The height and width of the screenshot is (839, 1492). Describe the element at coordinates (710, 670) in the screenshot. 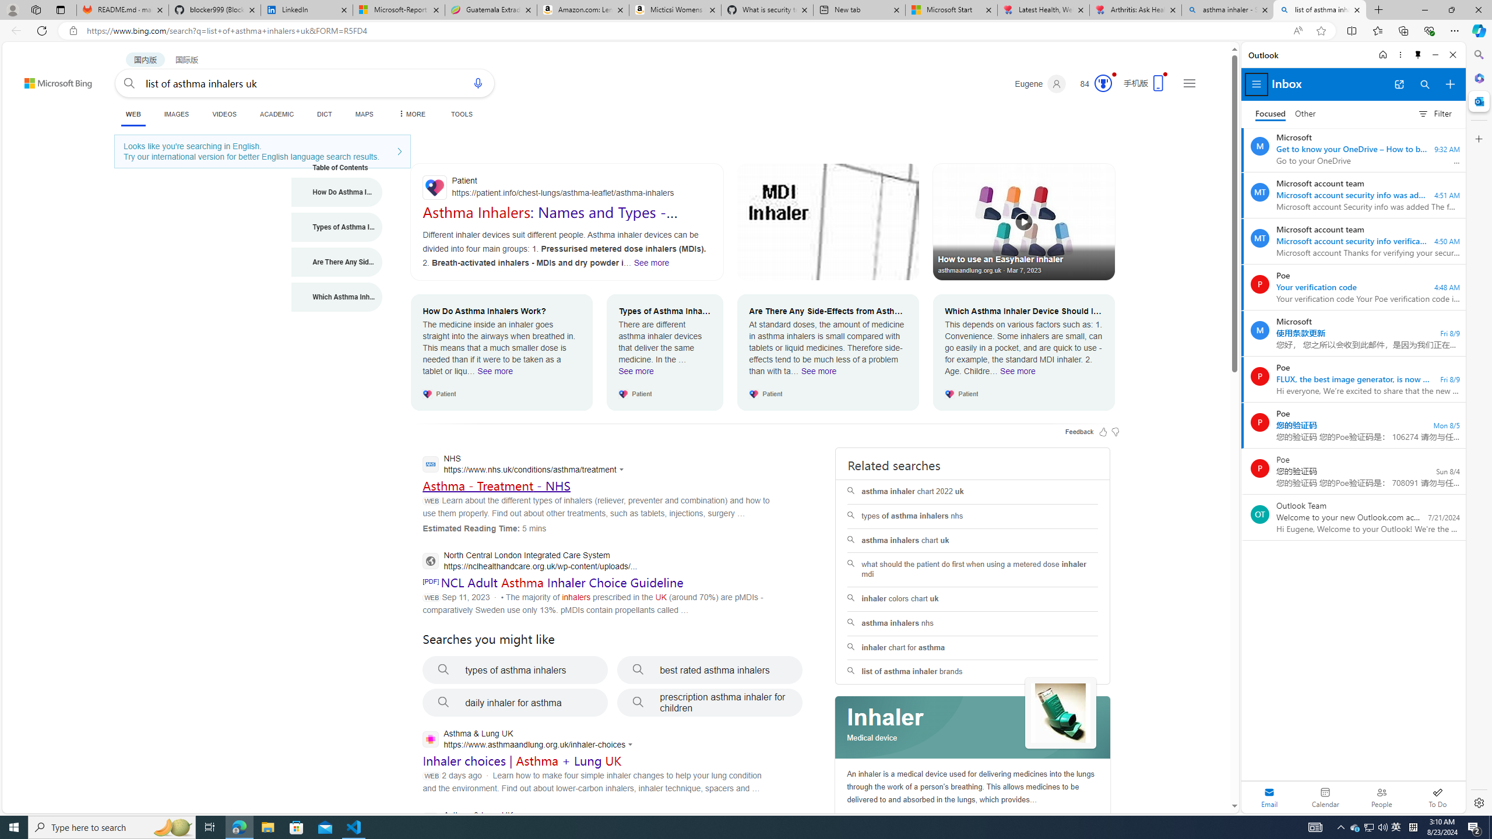

I see `best rated asthma inhalers` at that location.